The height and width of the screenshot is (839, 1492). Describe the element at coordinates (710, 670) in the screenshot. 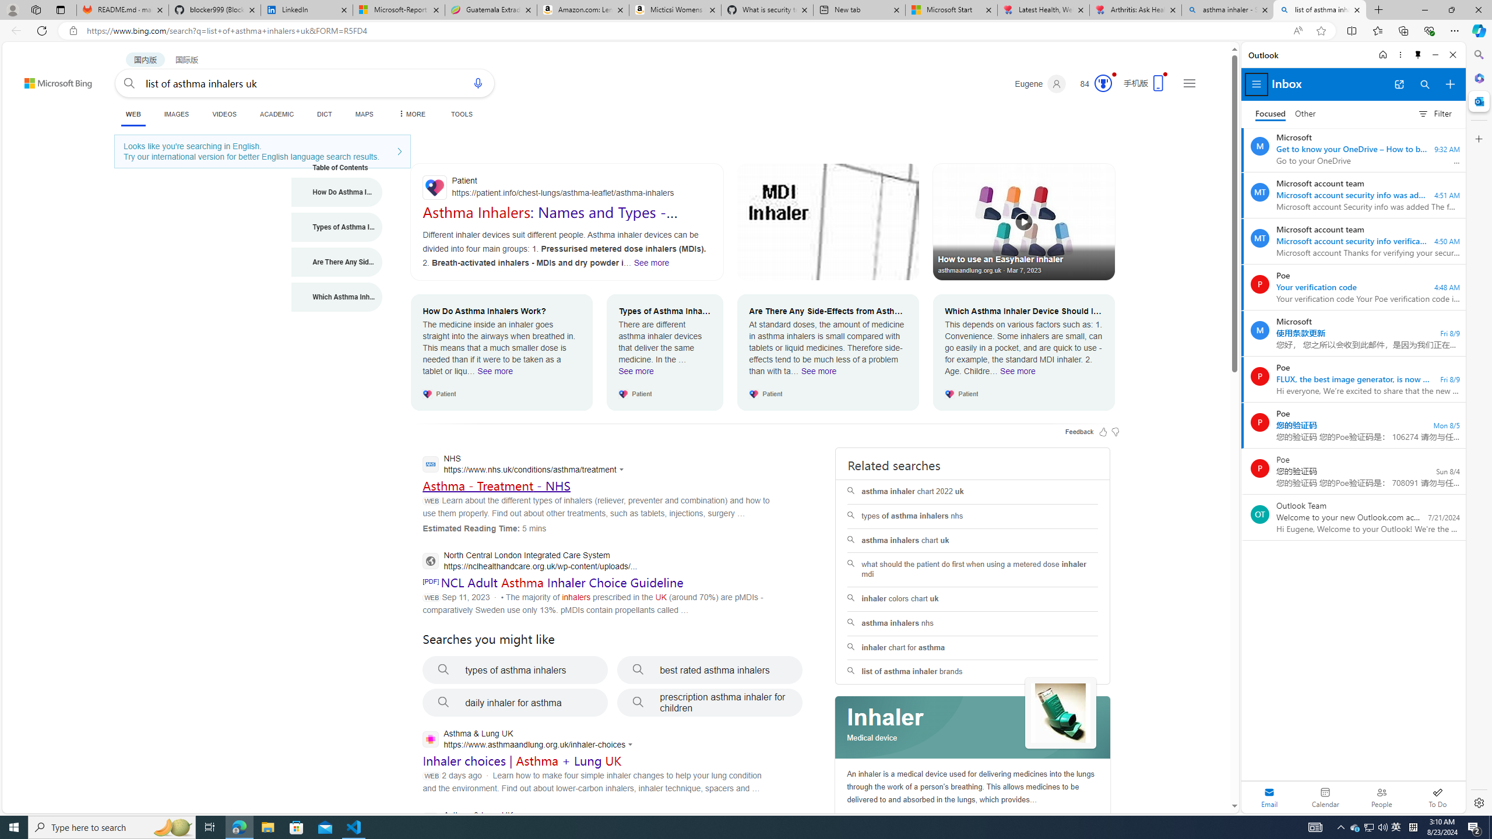

I see `best rated asthma inhalers` at that location.